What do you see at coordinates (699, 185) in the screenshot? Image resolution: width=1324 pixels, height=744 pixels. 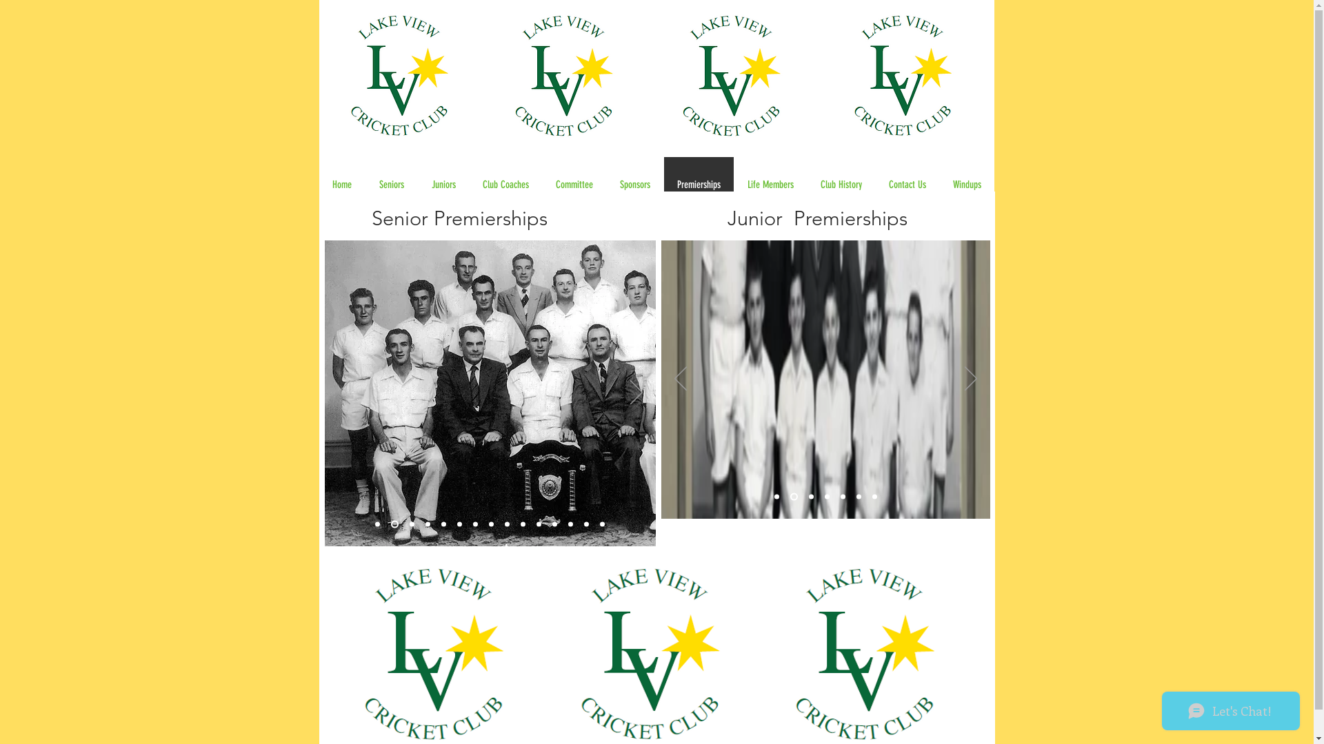 I see `Premierships` at bounding box center [699, 185].